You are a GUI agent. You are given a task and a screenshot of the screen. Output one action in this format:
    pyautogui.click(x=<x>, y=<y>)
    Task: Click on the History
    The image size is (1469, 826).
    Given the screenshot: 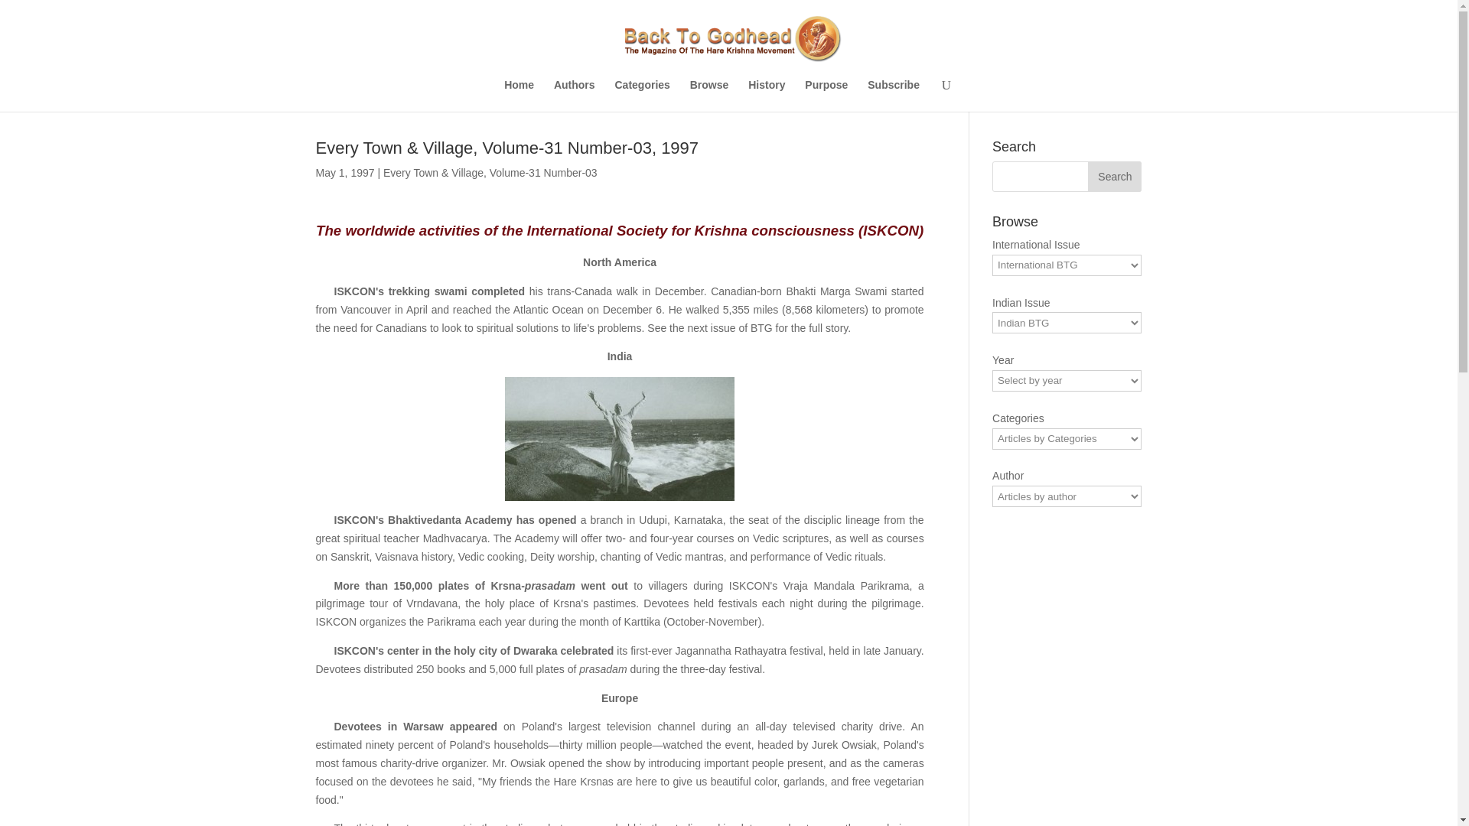 What is the action you would take?
    pyautogui.click(x=766, y=95)
    